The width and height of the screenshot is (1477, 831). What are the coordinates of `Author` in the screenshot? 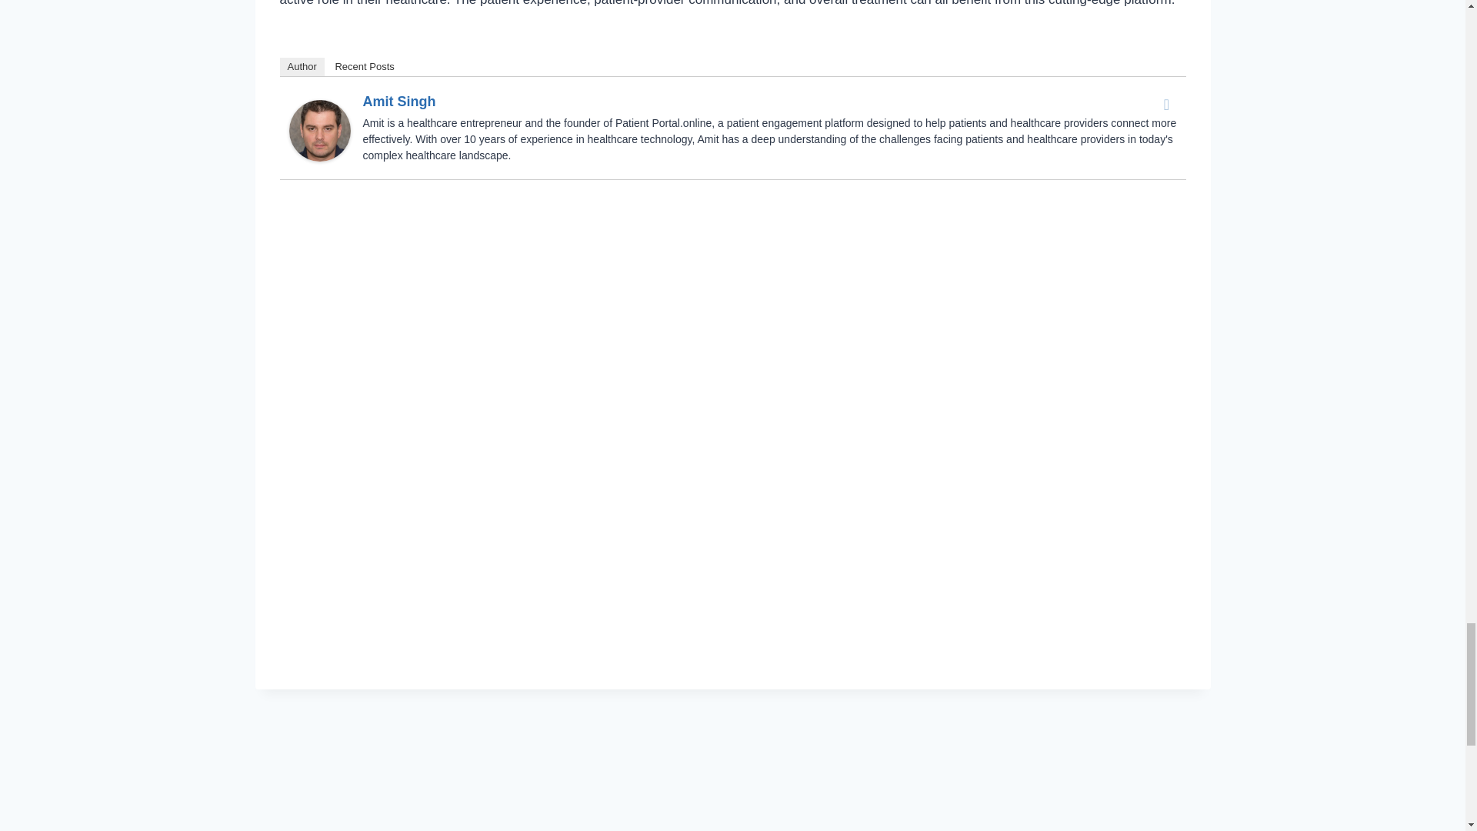 It's located at (302, 66).